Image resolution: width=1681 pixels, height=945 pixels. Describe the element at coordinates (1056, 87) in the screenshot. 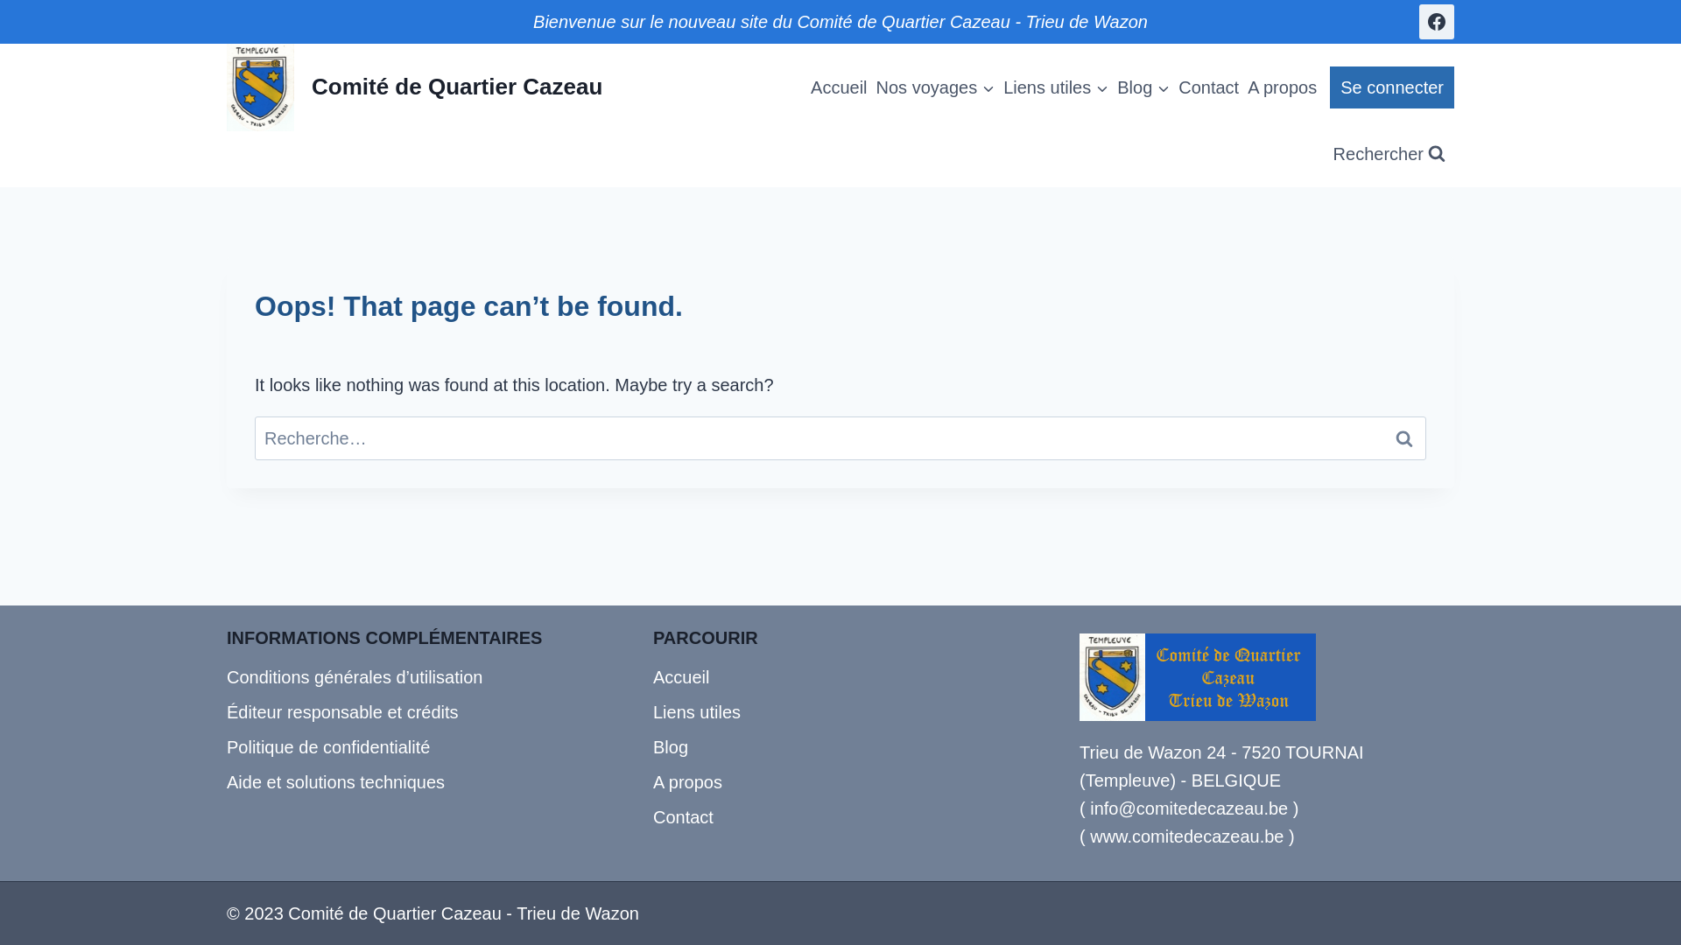

I see `Liens utiles` at that location.